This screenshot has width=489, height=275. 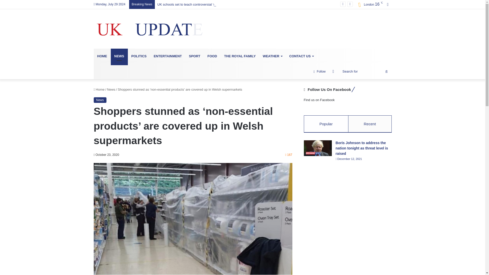 I want to click on News, so click(x=100, y=100).